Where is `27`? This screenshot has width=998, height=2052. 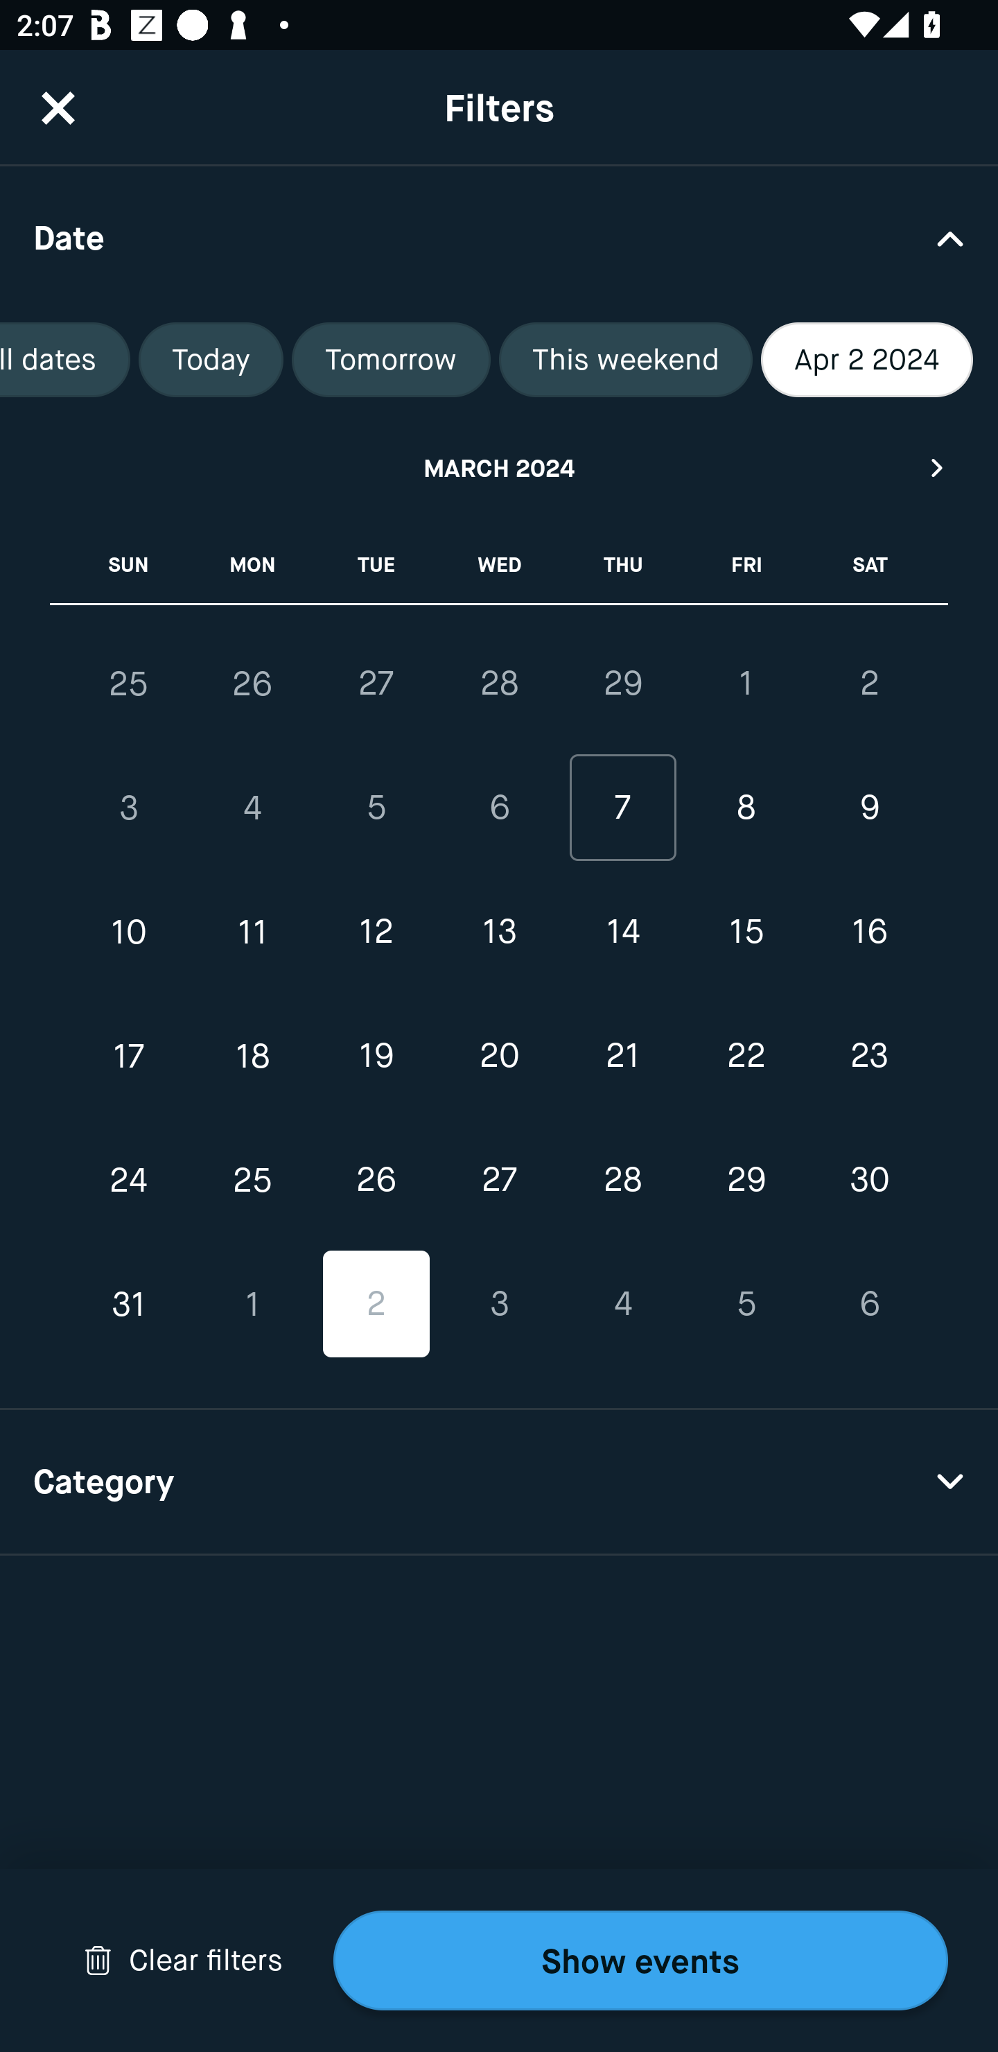
27 is located at coordinates (499, 1180).